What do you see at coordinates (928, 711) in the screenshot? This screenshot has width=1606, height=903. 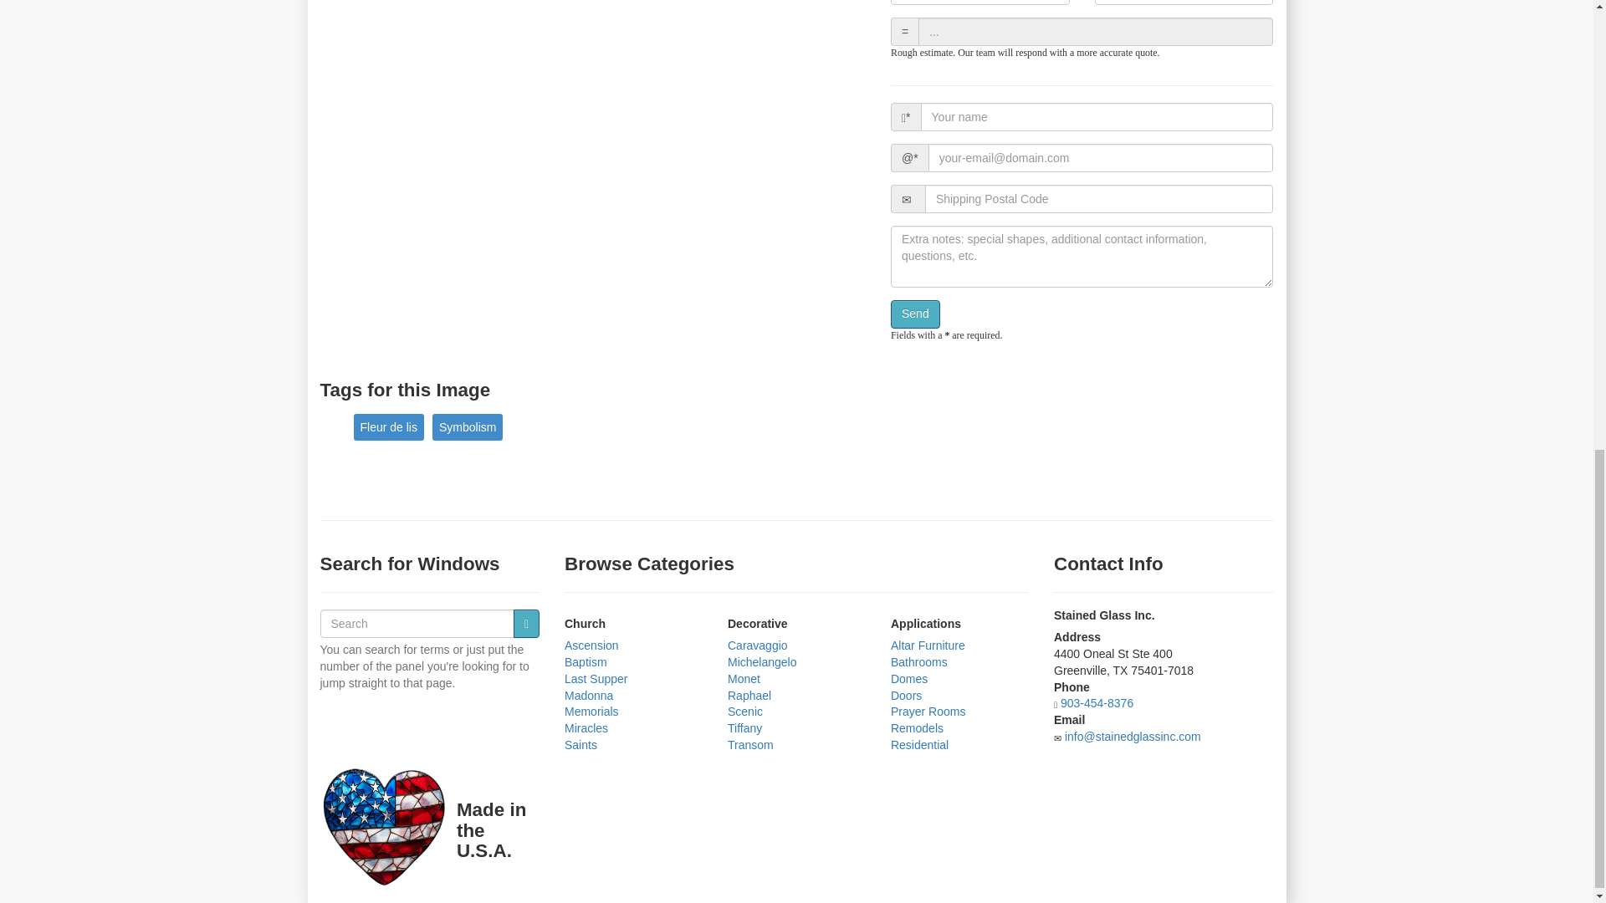 I see `Prayer Rooms` at bounding box center [928, 711].